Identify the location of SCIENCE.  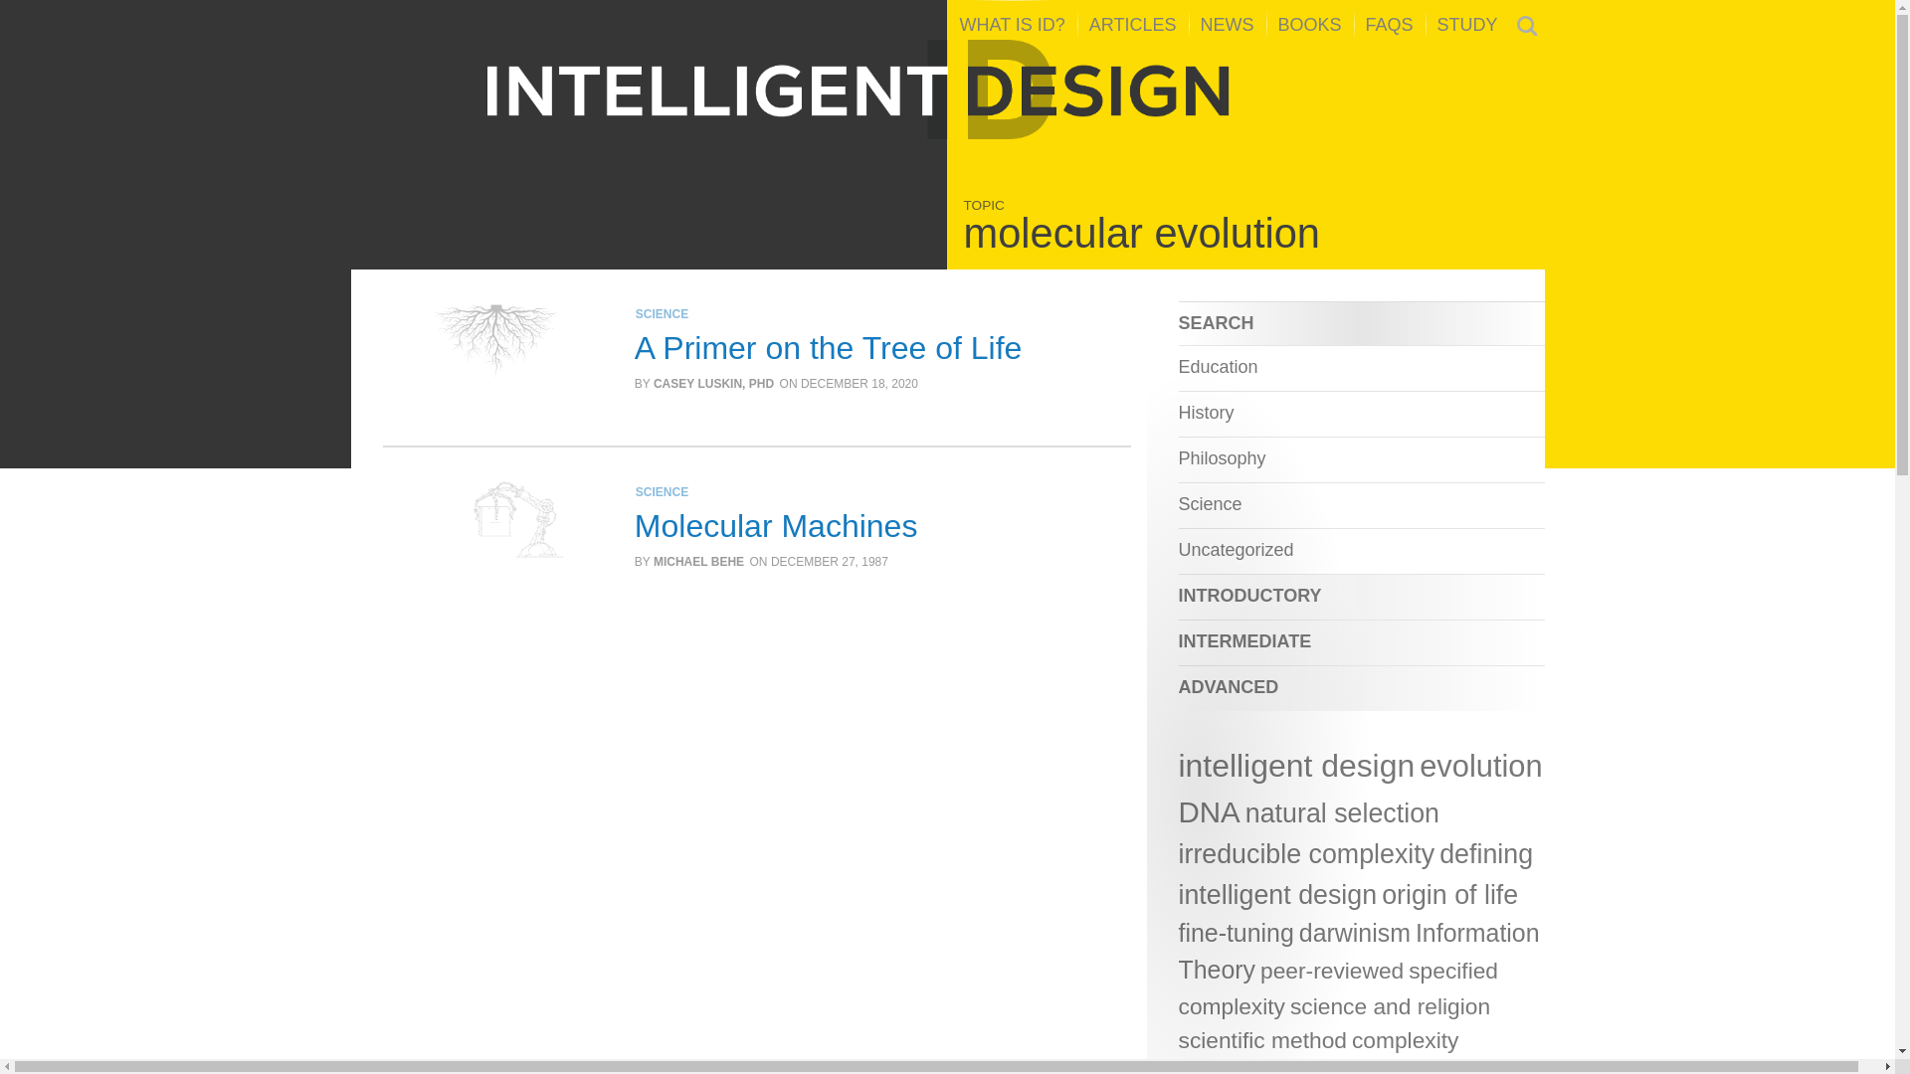
(662, 492).